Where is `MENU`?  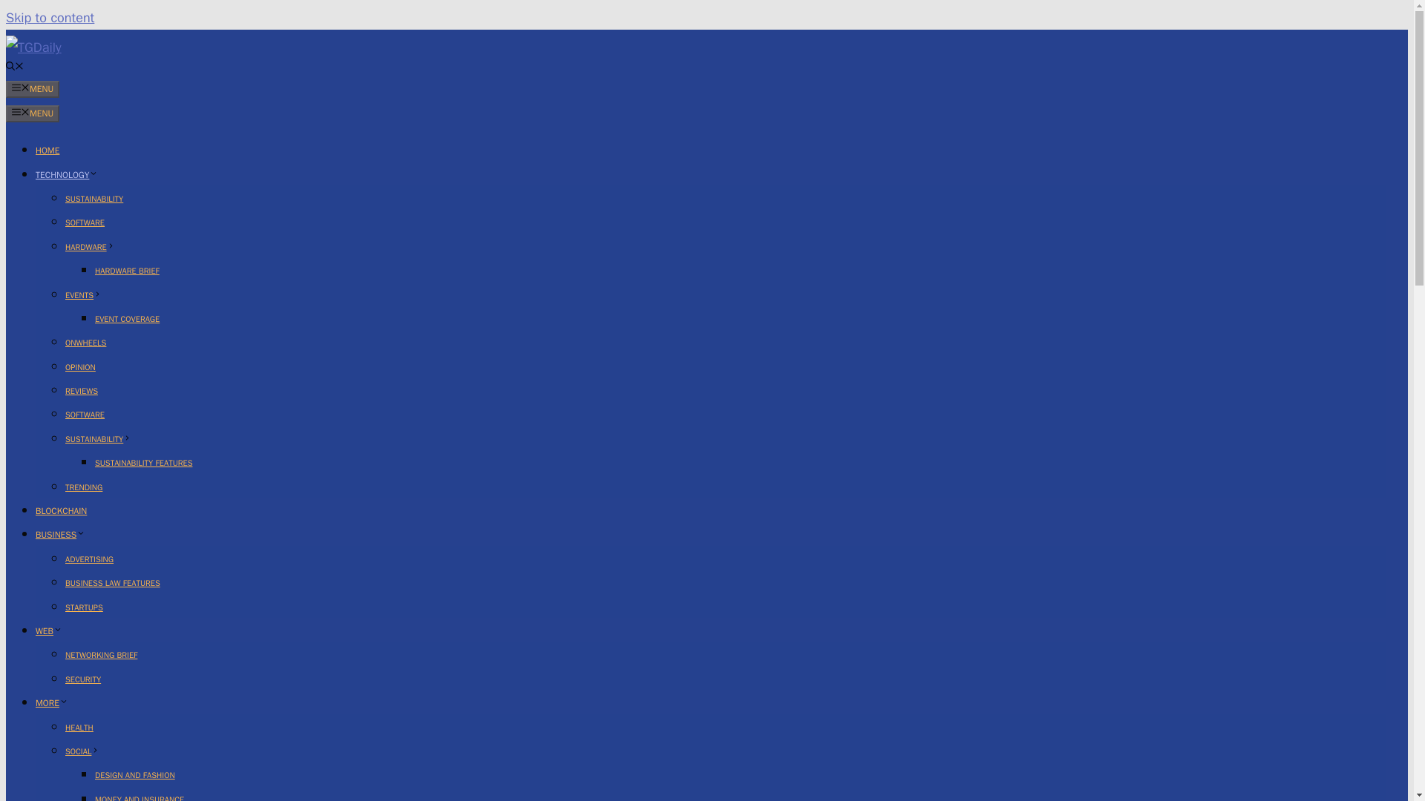
MENU is located at coordinates (33, 89).